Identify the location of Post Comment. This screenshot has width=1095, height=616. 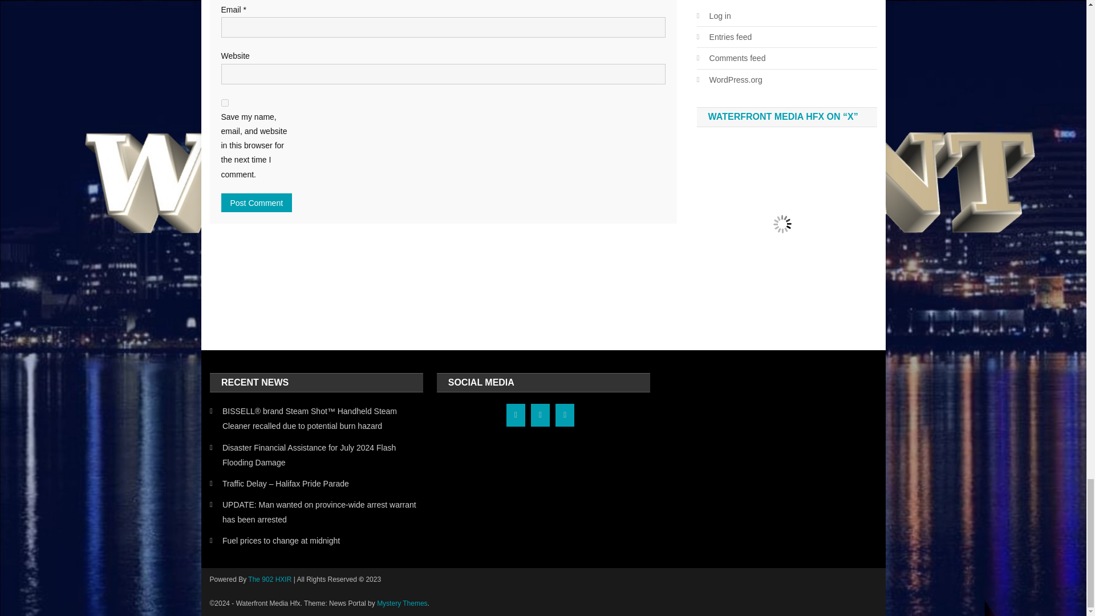
(257, 202).